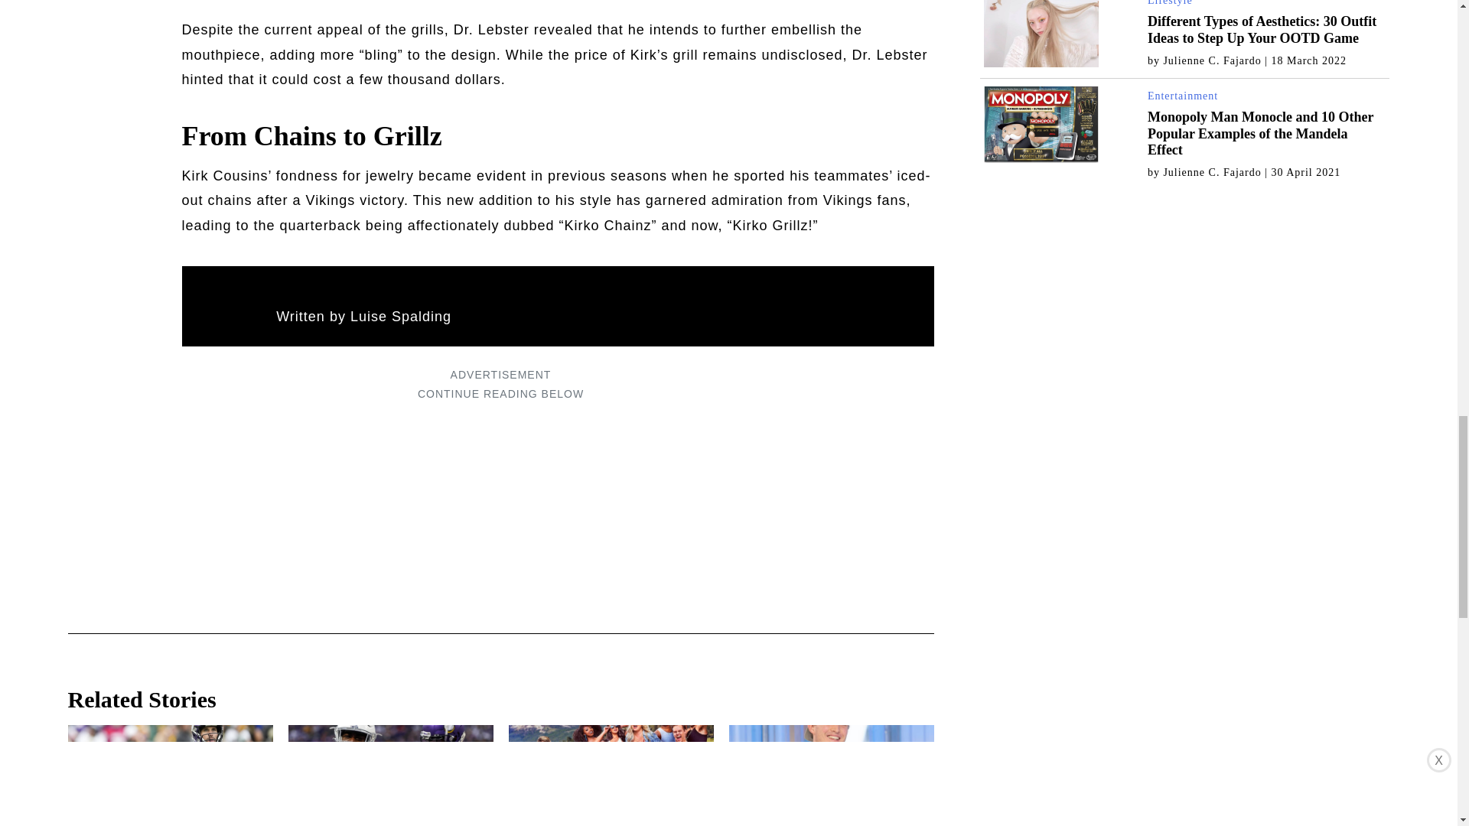  I want to click on How To Watch Vikings Vs Colts, so click(390, 773).